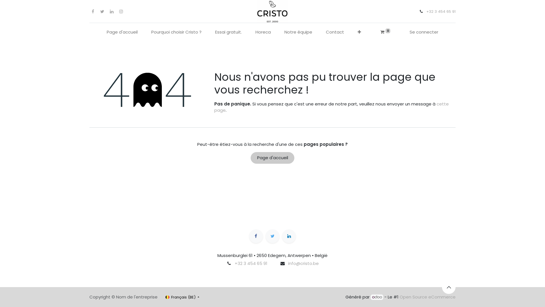  Describe the element at coordinates (427, 297) in the screenshot. I see `Open Source eCommerce` at that location.